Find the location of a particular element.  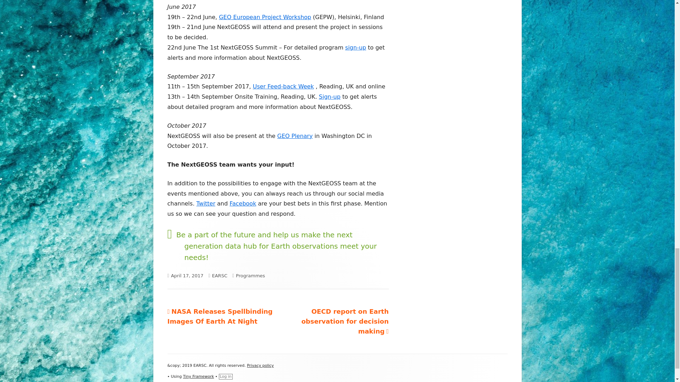

Twitter is located at coordinates (206, 203).